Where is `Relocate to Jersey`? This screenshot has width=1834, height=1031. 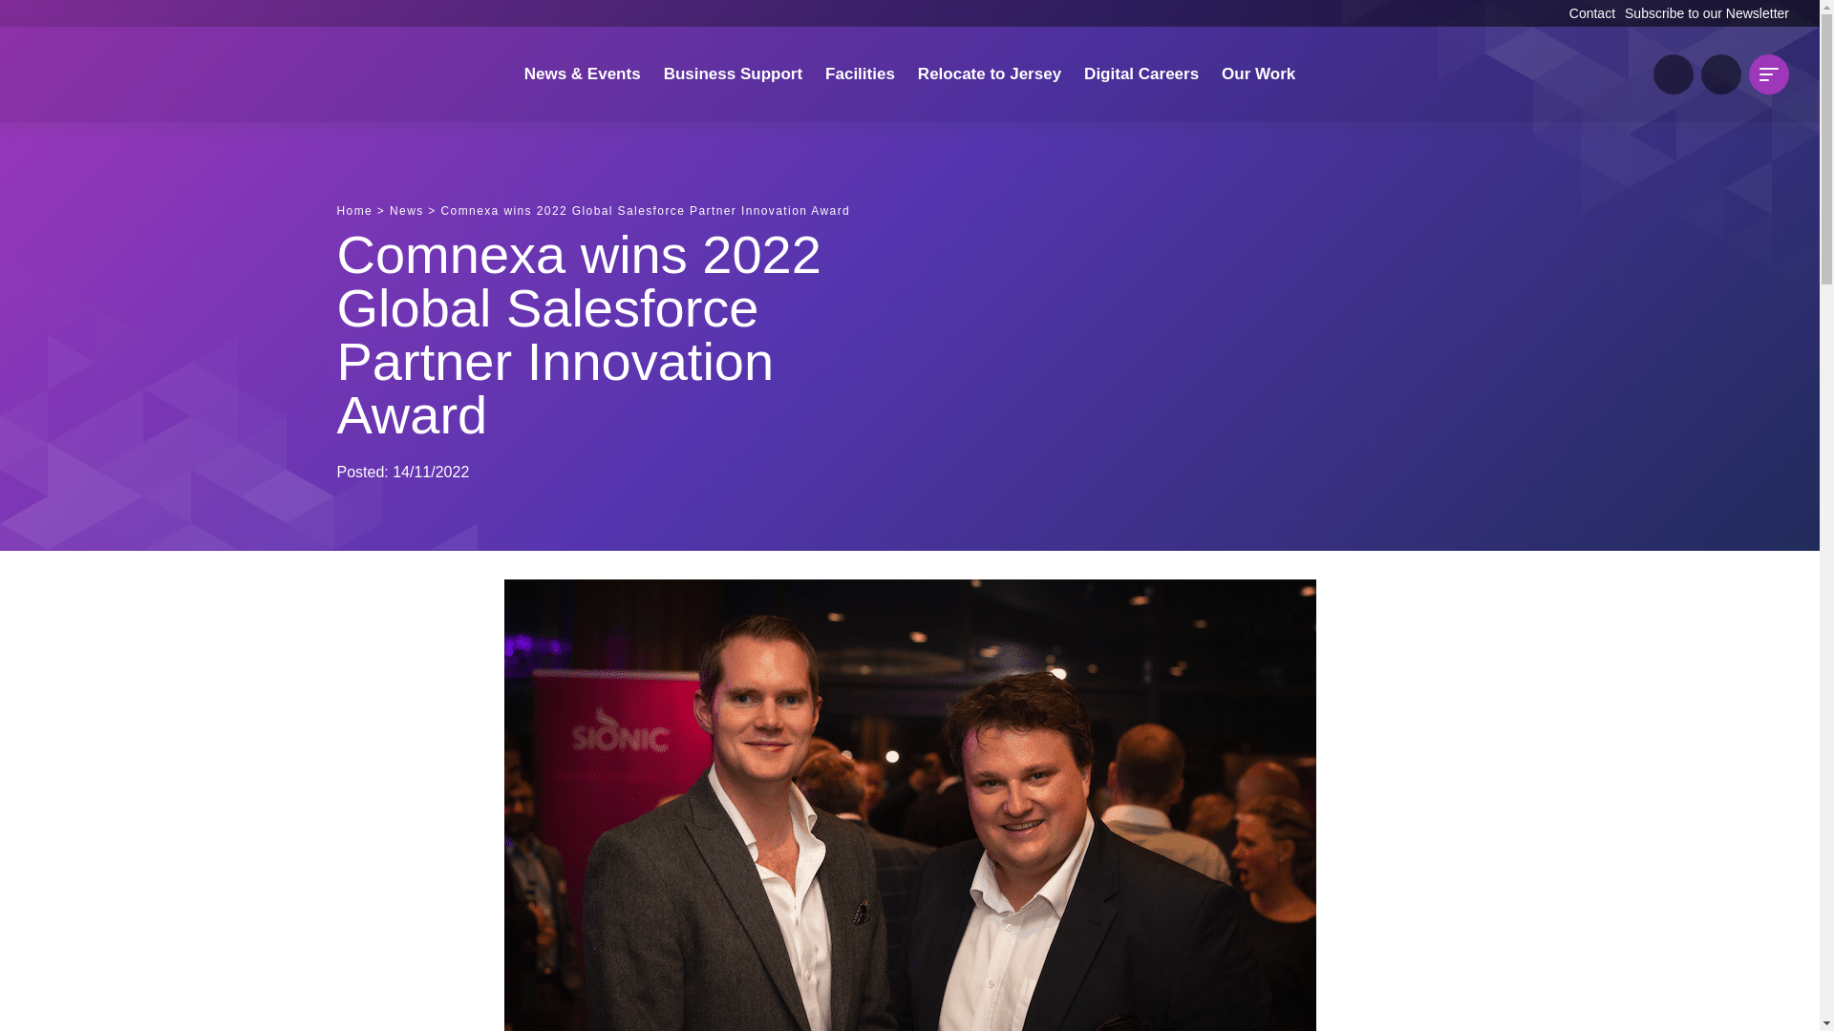 Relocate to Jersey is located at coordinates (990, 74).